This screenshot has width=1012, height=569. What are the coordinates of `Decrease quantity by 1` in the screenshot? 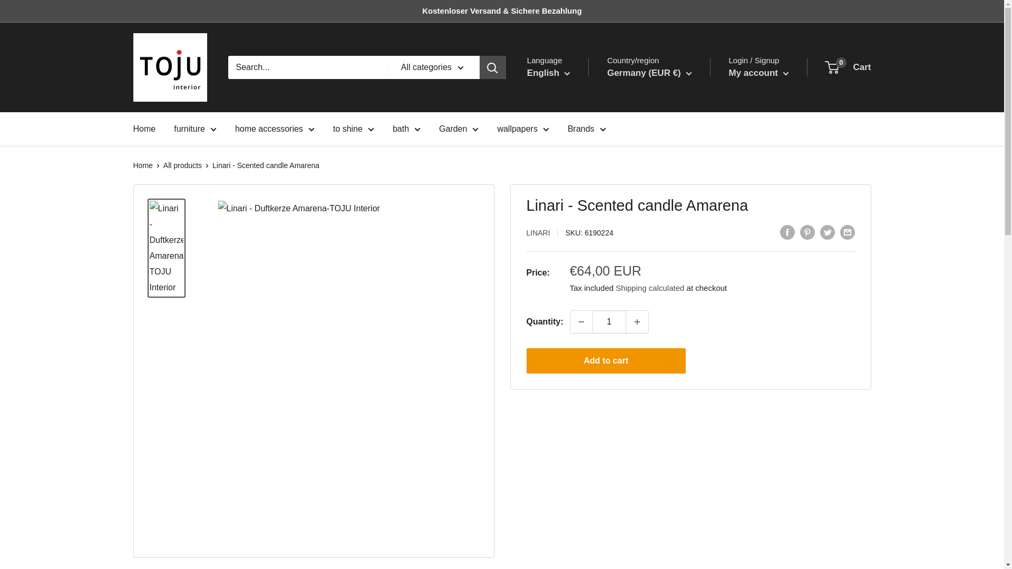 It's located at (581, 321).